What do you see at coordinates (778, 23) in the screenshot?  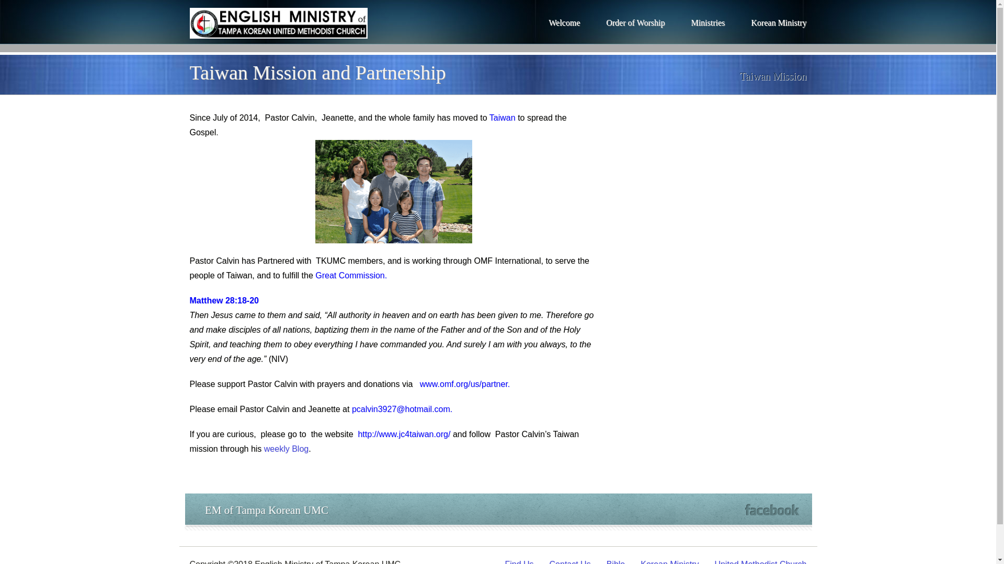 I see `Korean Ministry` at bounding box center [778, 23].